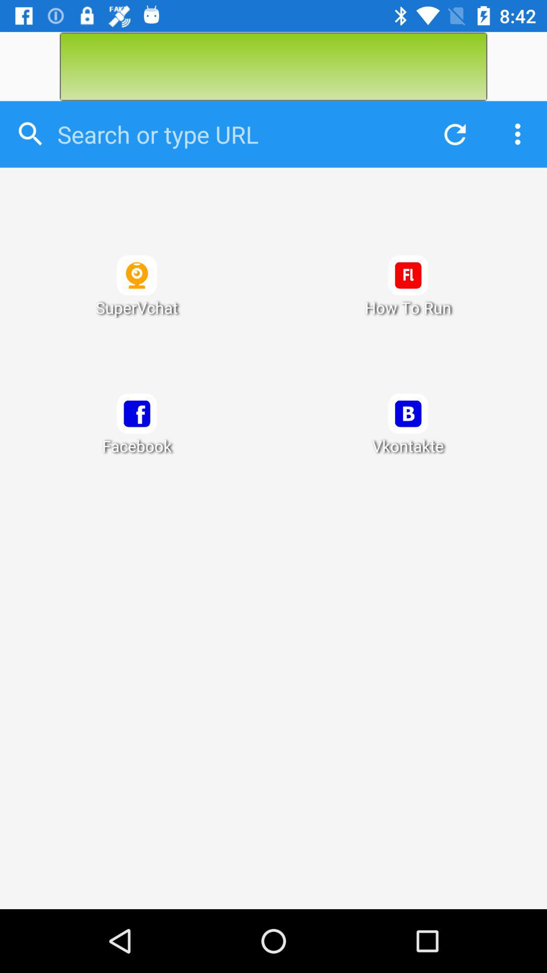 This screenshot has width=547, height=973. Describe the element at coordinates (452, 134) in the screenshot. I see `refresh` at that location.